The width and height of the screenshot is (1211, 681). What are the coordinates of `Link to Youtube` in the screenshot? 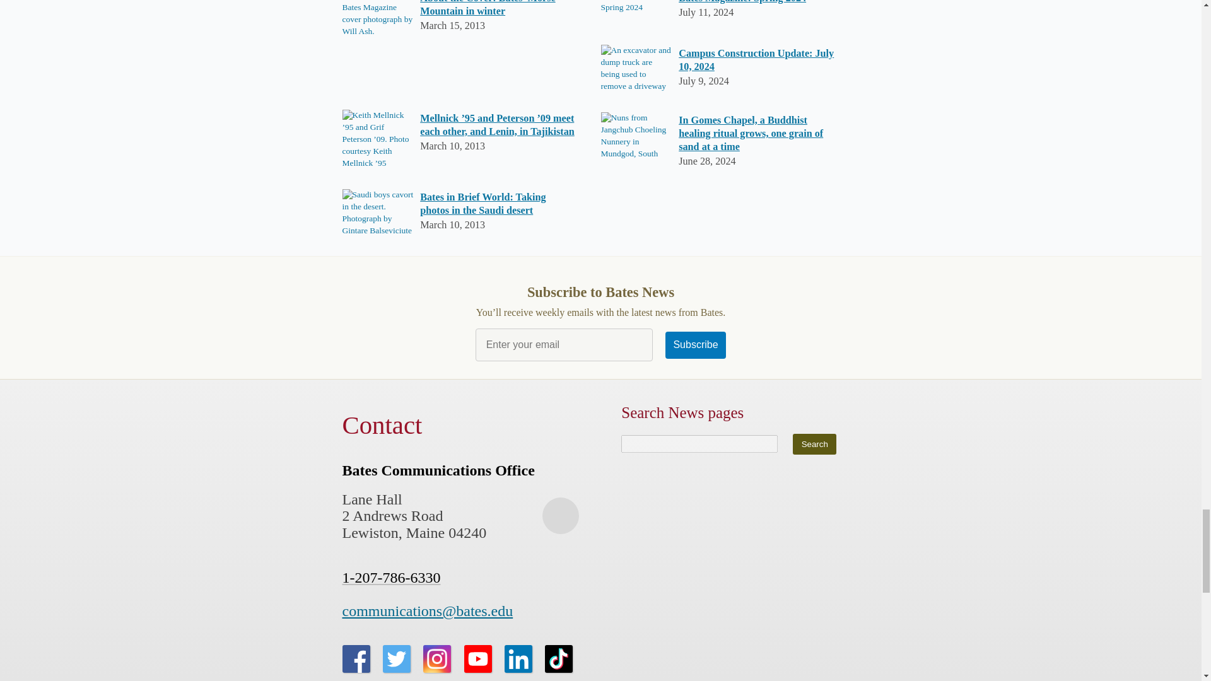 It's located at (477, 658).